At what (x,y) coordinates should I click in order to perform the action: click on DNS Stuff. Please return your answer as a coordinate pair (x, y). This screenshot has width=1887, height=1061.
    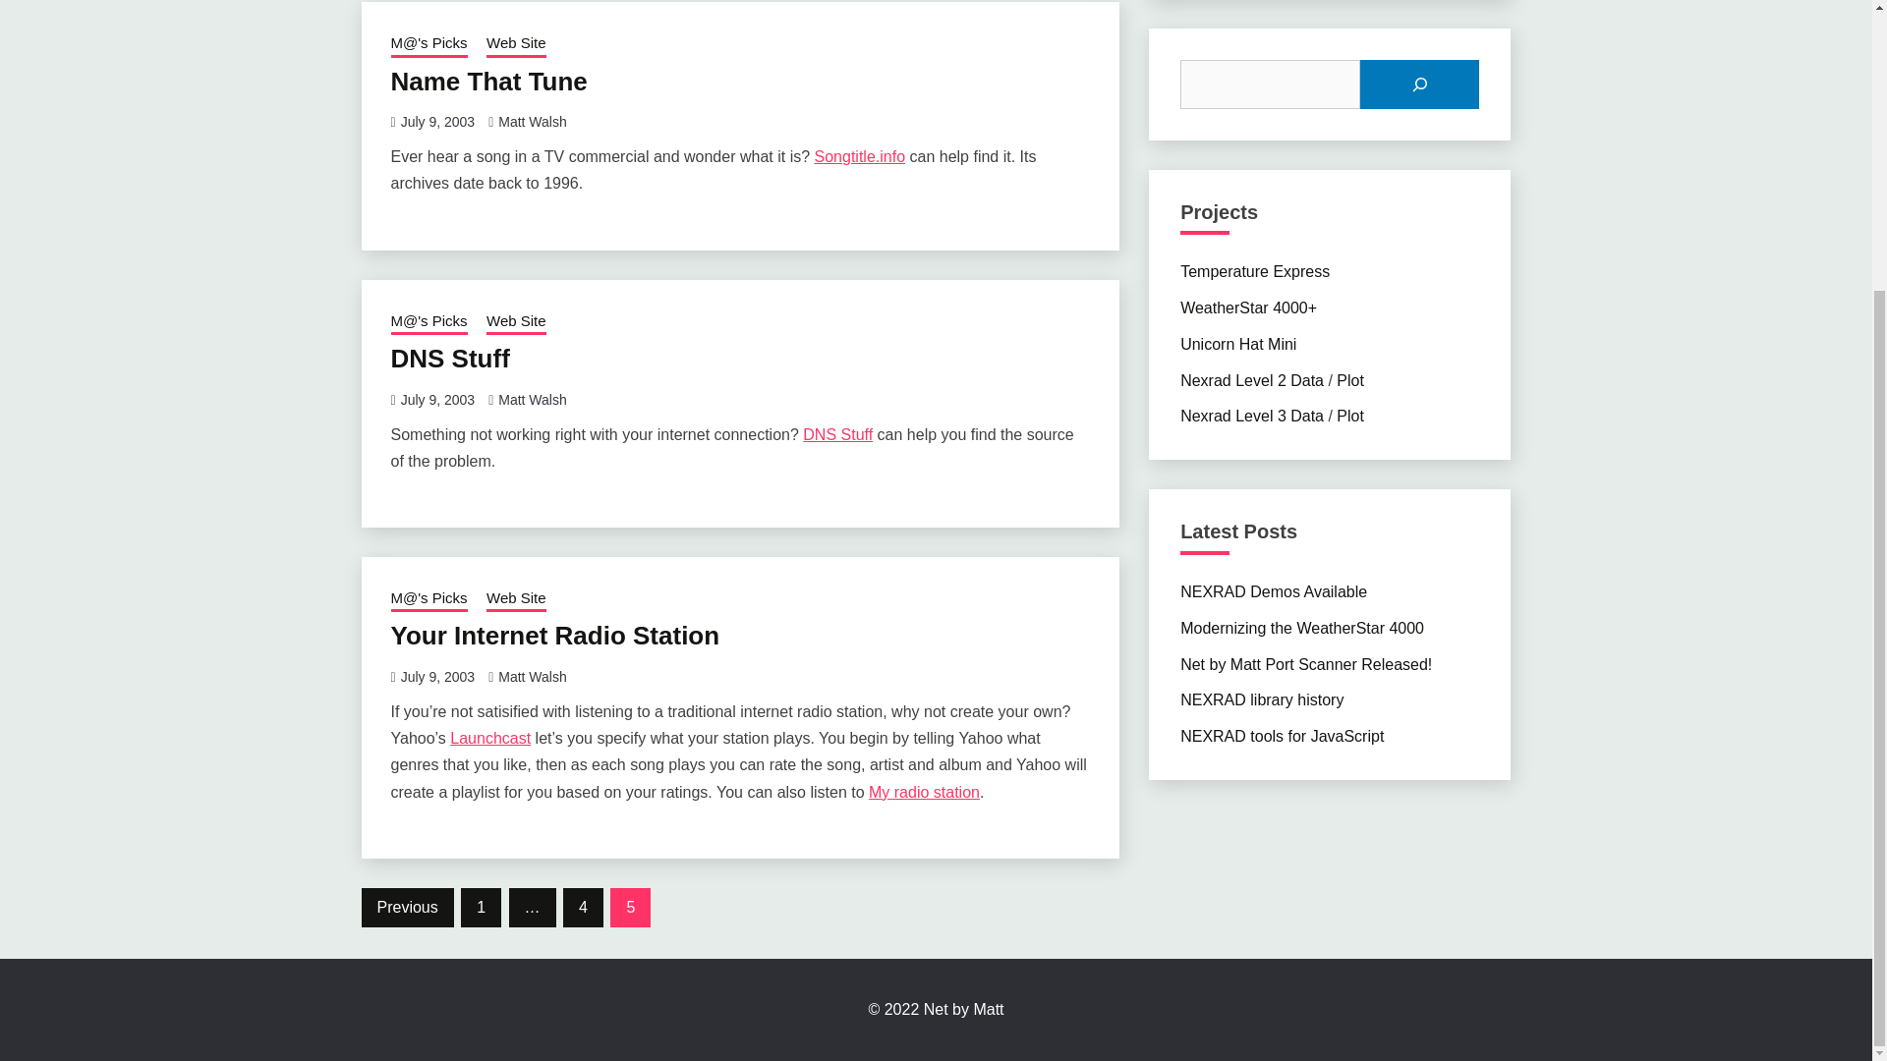
    Looking at the image, I should click on (837, 434).